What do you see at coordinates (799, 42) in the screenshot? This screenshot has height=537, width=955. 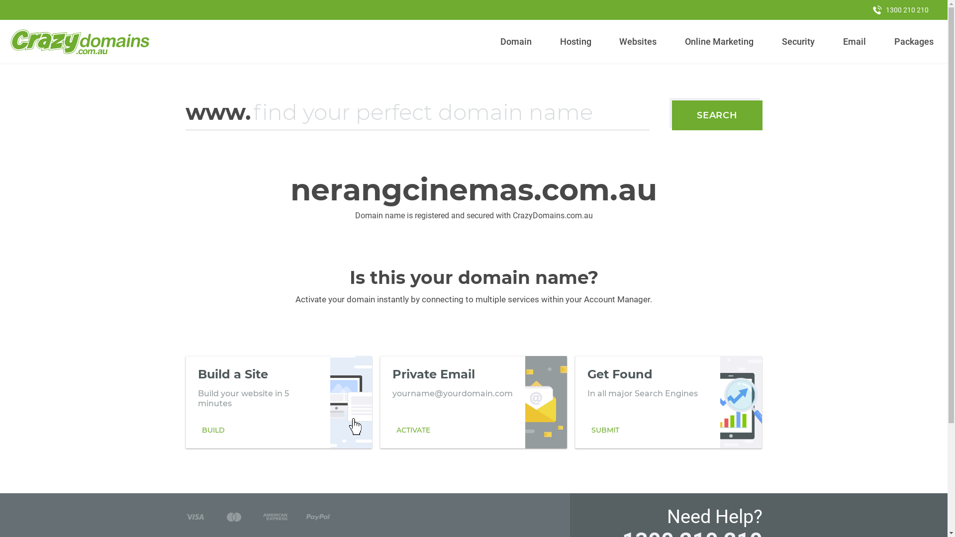 I see `Security` at bounding box center [799, 42].